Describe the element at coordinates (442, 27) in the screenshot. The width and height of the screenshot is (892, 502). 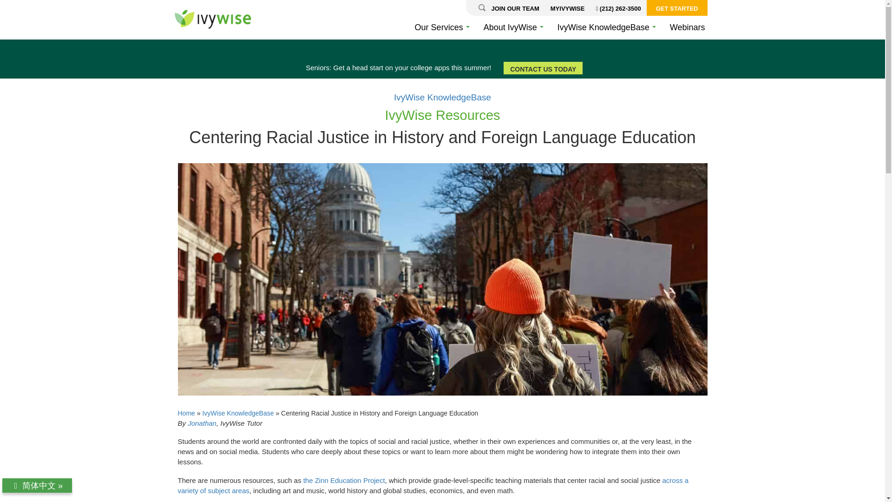
I see `Our Services...` at that location.